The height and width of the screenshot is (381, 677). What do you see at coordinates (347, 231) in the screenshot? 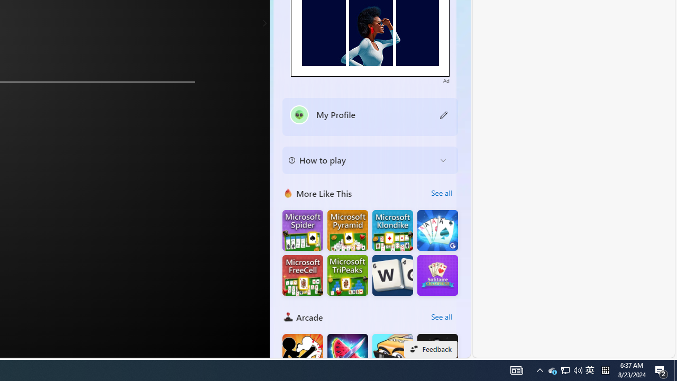
I see `Microsoft Pyramid Solitaire` at bounding box center [347, 231].